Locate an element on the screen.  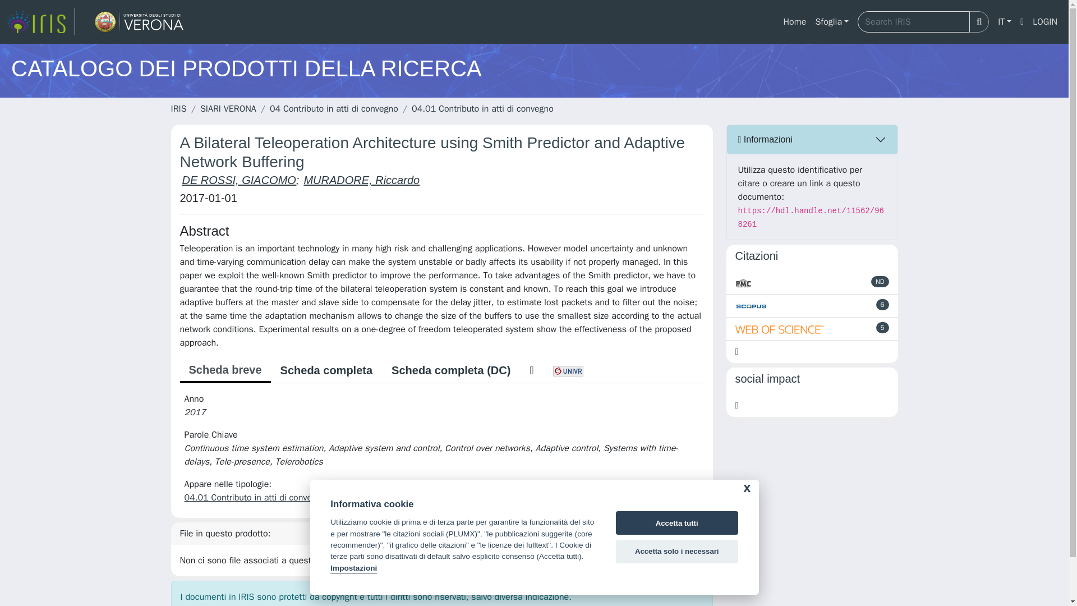
Sfoglia is located at coordinates (831, 22).